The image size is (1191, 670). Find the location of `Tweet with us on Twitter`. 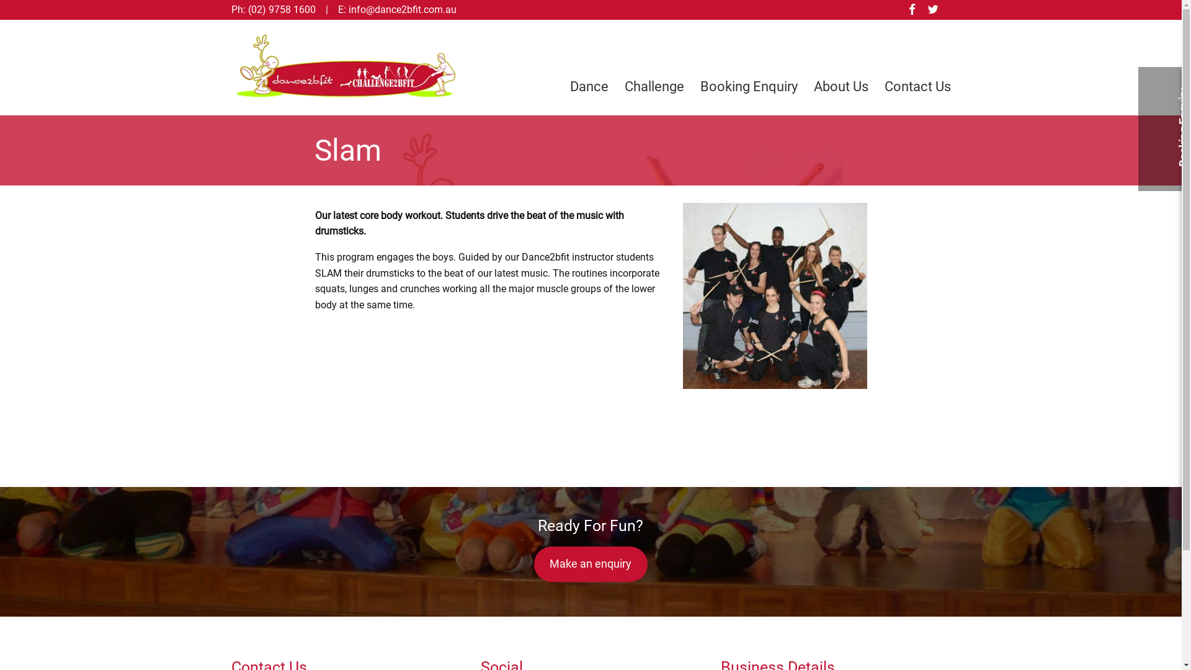

Tweet with us on Twitter is located at coordinates (933, 10).